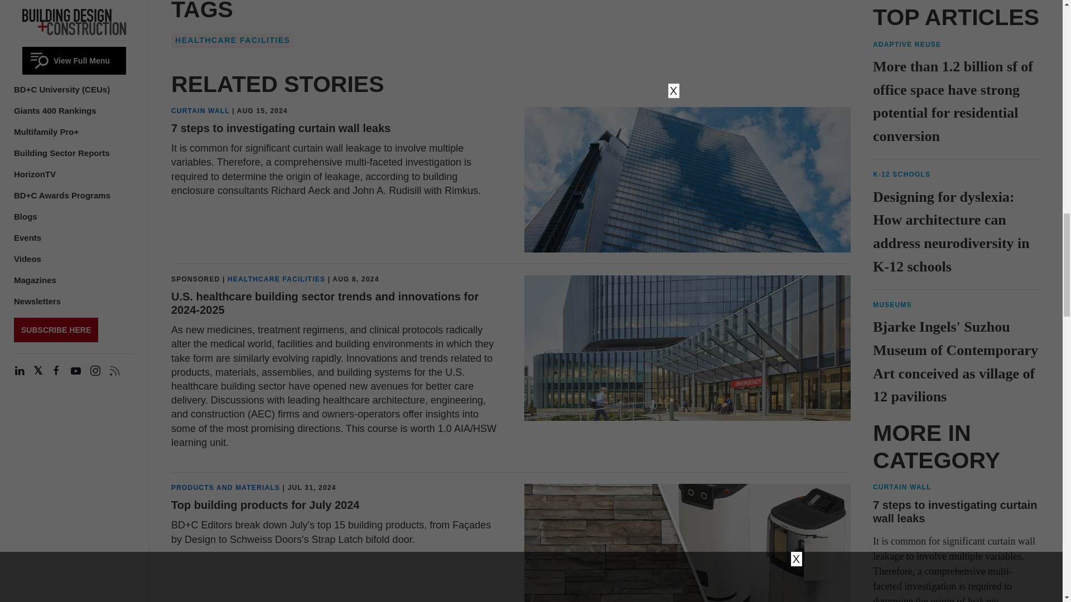 The height and width of the screenshot is (602, 1071). I want to click on HEALTHCARE FACILITIES, so click(276, 279).